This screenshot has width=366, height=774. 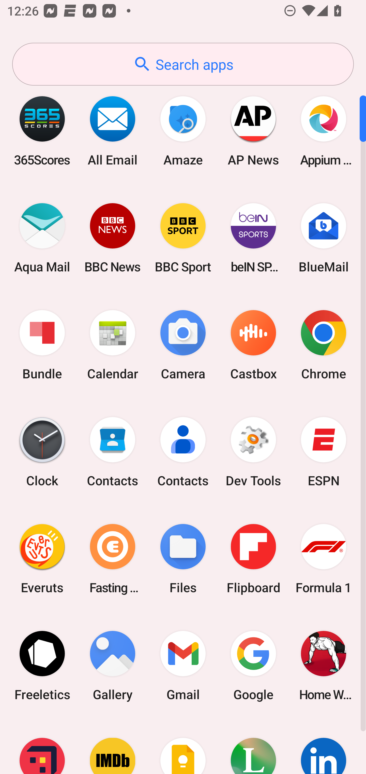 What do you see at coordinates (42, 131) in the screenshot?
I see `365Scores` at bounding box center [42, 131].